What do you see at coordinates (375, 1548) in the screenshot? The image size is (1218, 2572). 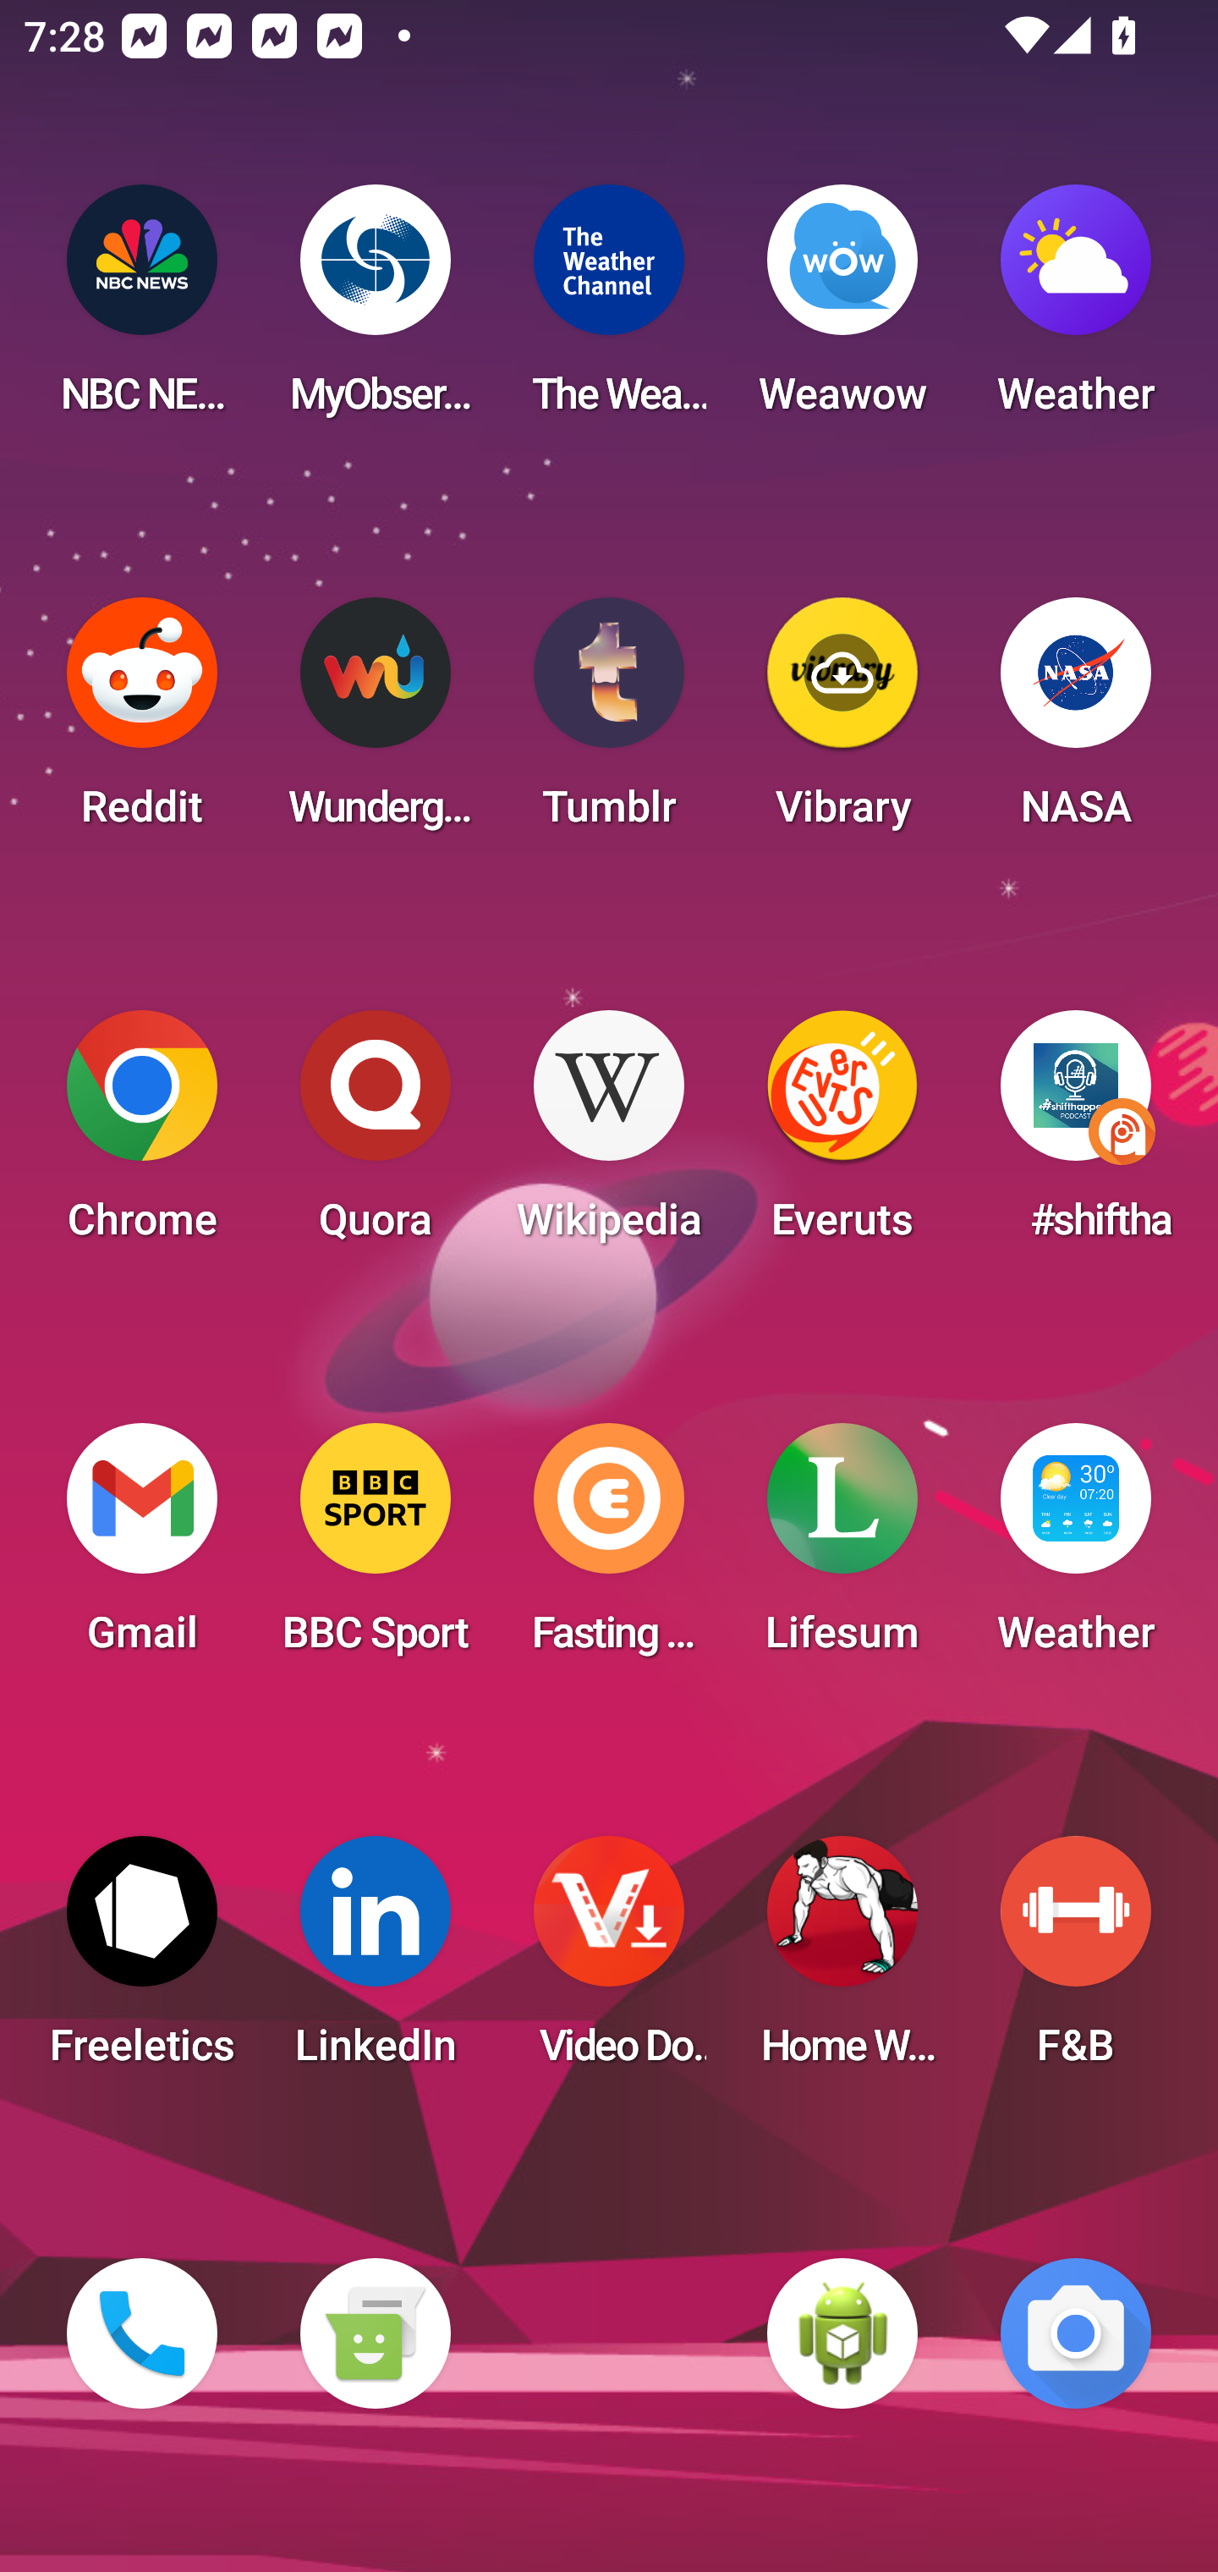 I see `BBC Sport` at bounding box center [375, 1548].